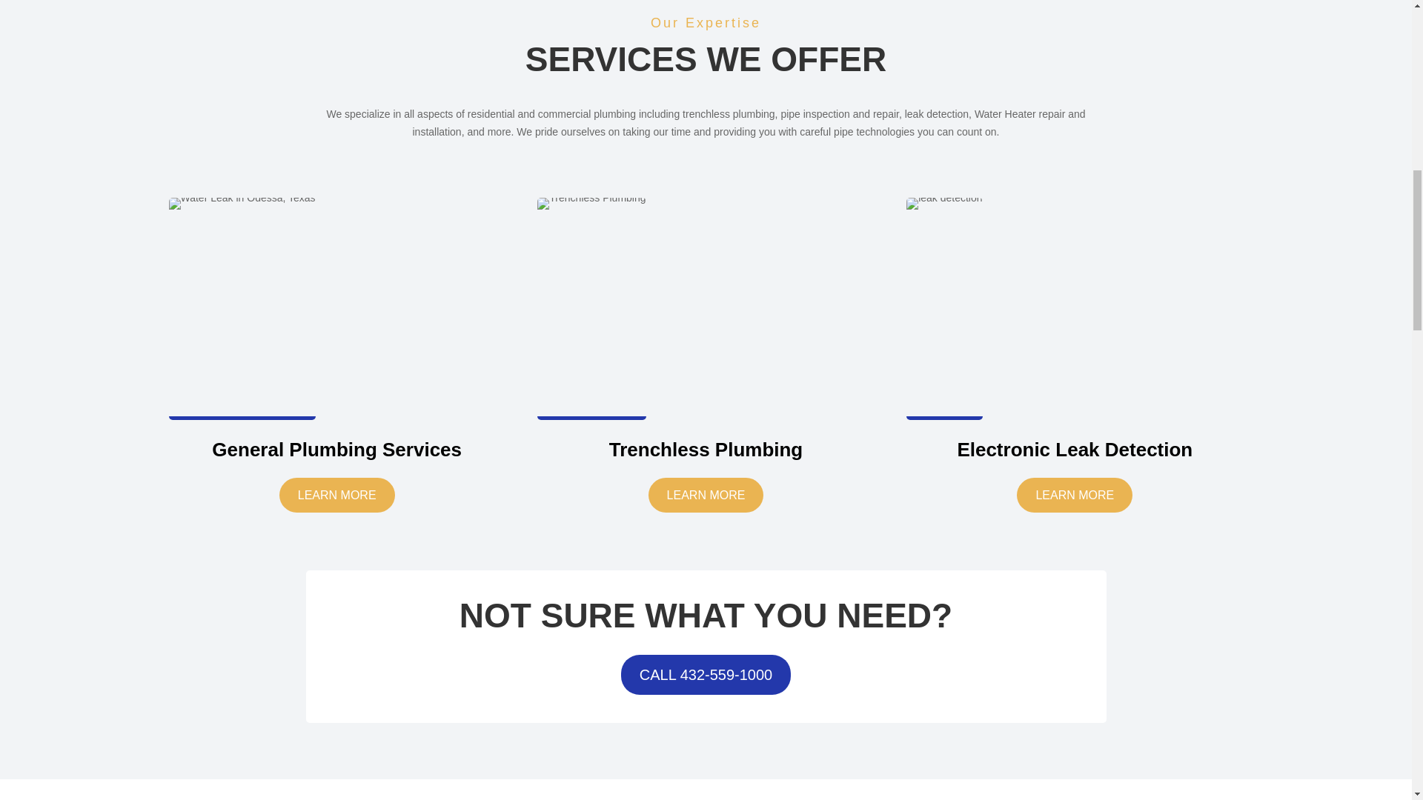 Image resolution: width=1423 pixels, height=800 pixels. What do you see at coordinates (336, 495) in the screenshot?
I see `LEARN MORE` at bounding box center [336, 495].